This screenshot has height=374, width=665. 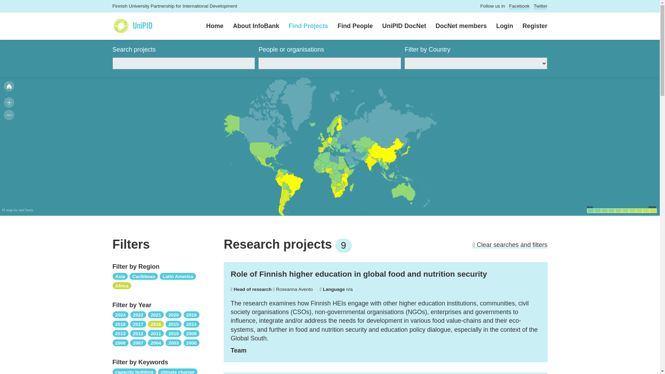 What do you see at coordinates (530, 26) in the screenshot?
I see `Register` at bounding box center [530, 26].